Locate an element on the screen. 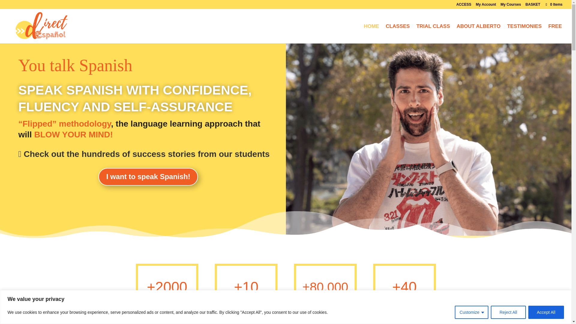 This screenshot has width=576, height=324. My Courses is located at coordinates (511, 6).